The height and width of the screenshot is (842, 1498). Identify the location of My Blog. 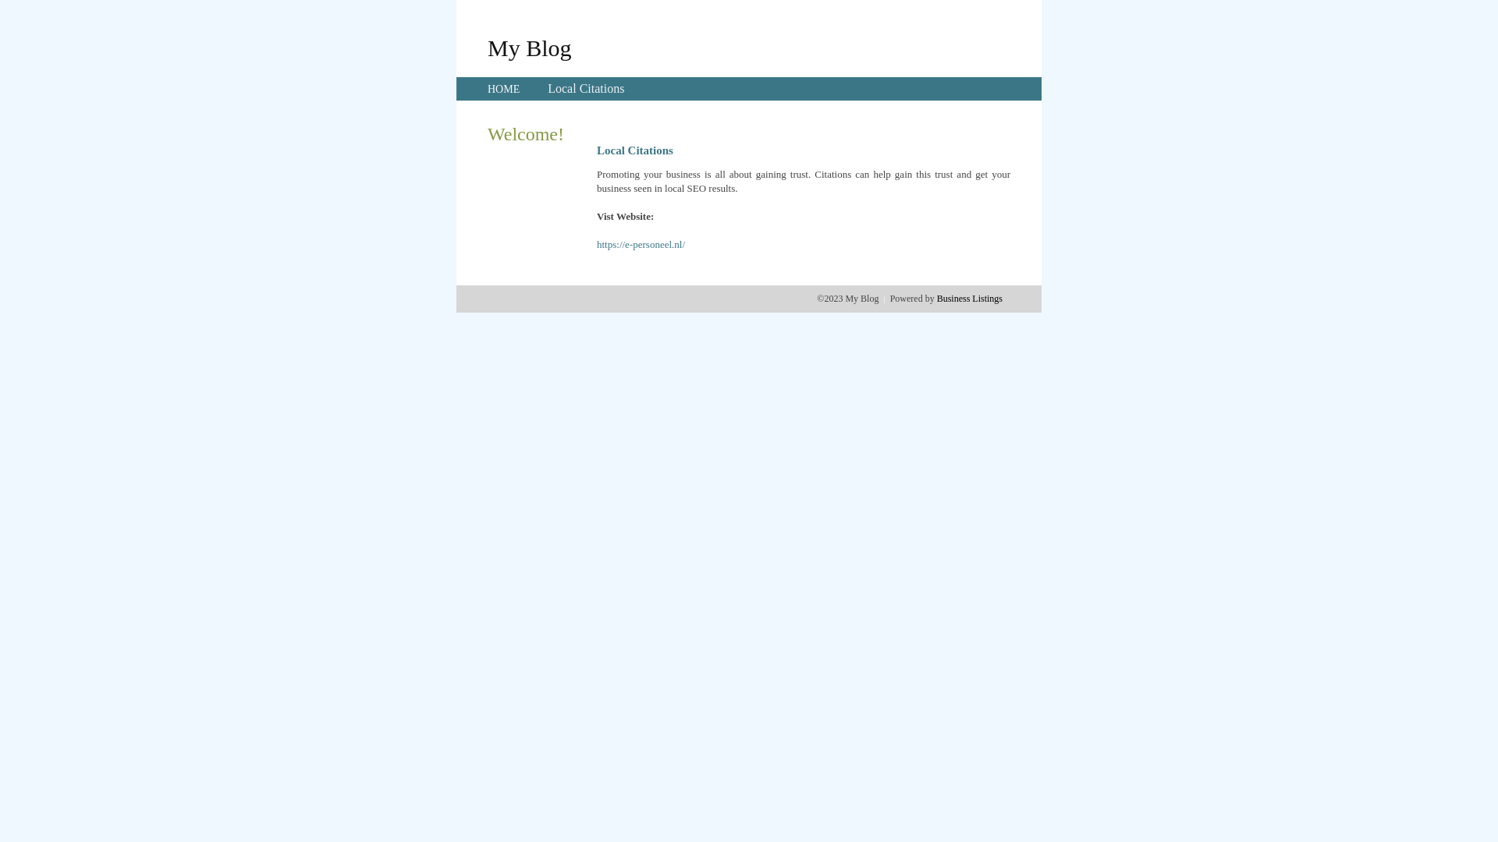
(530, 48).